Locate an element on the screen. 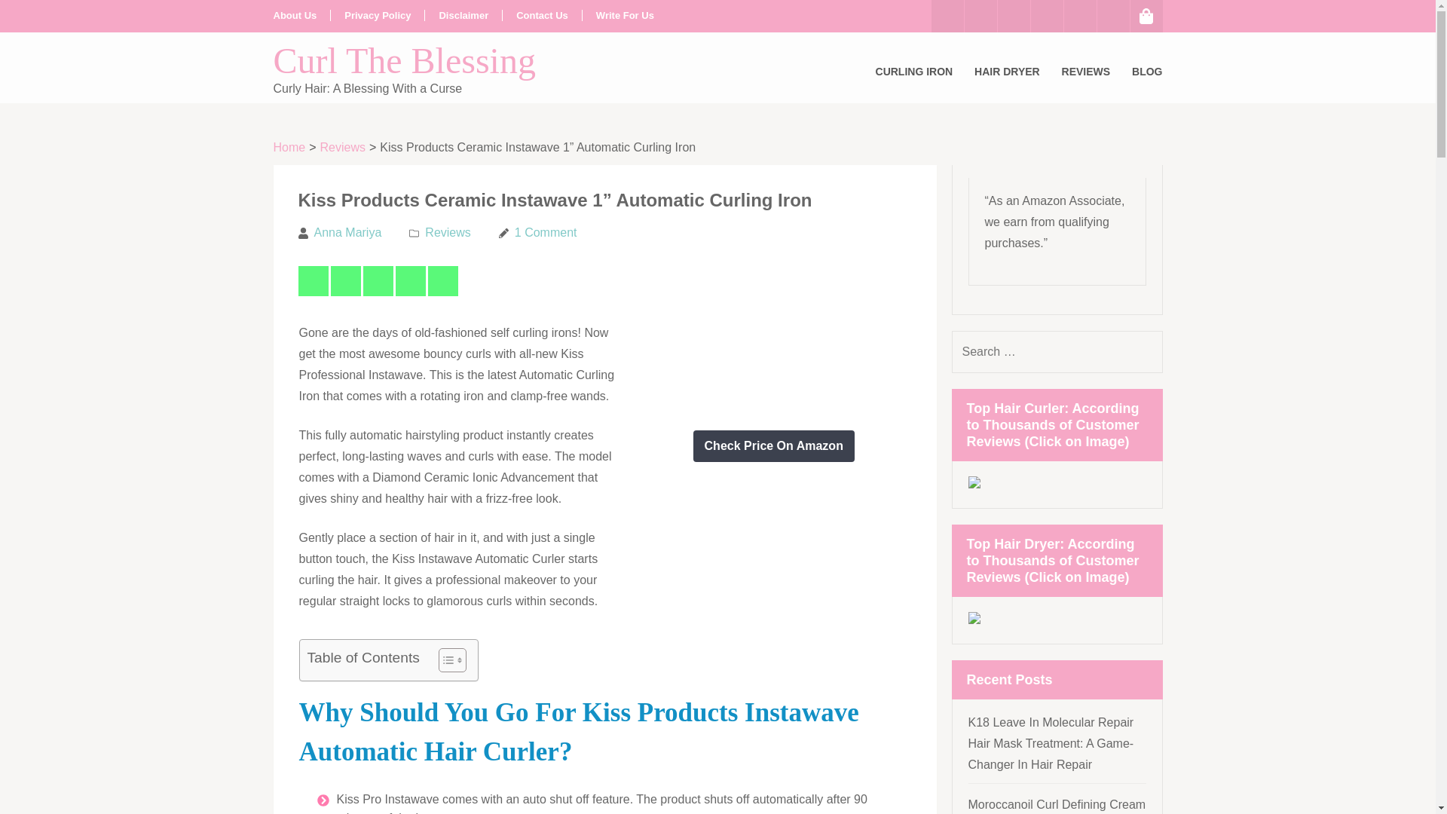 This screenshot has height=814, width=1447. pinterest-square is located at coordinates (1047, 17).